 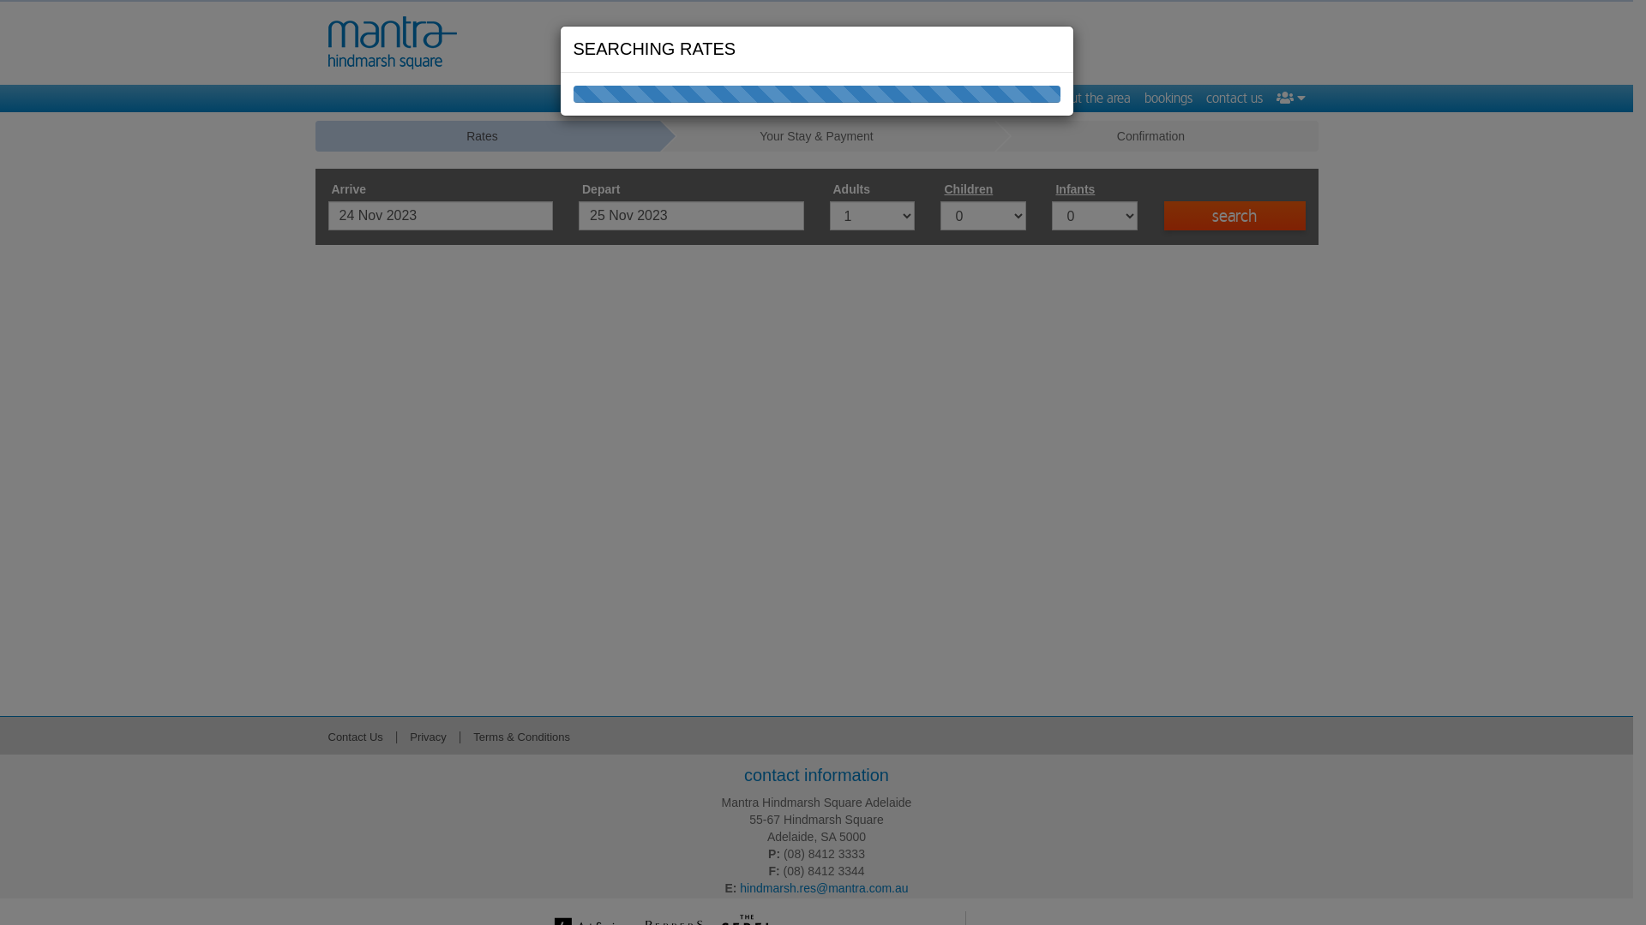 I want to click on dining, so click(x=1019, y=98).